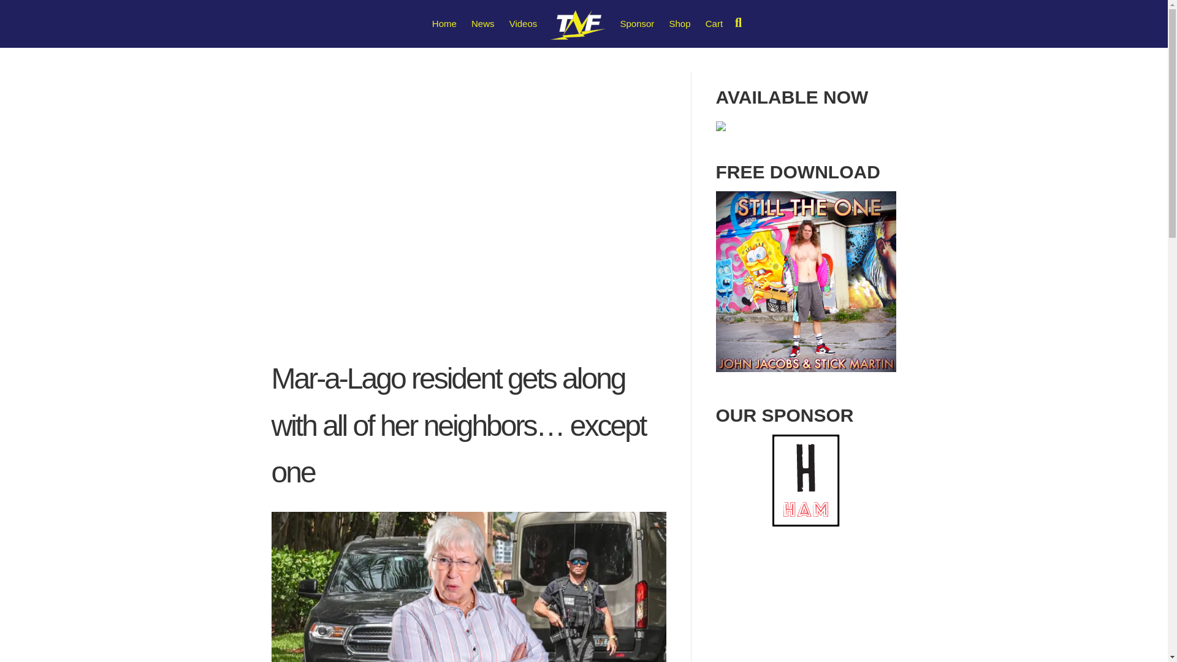  Describe the element at coordinates (804, 647) in the screenshot. I see `Linkedin` at that location.